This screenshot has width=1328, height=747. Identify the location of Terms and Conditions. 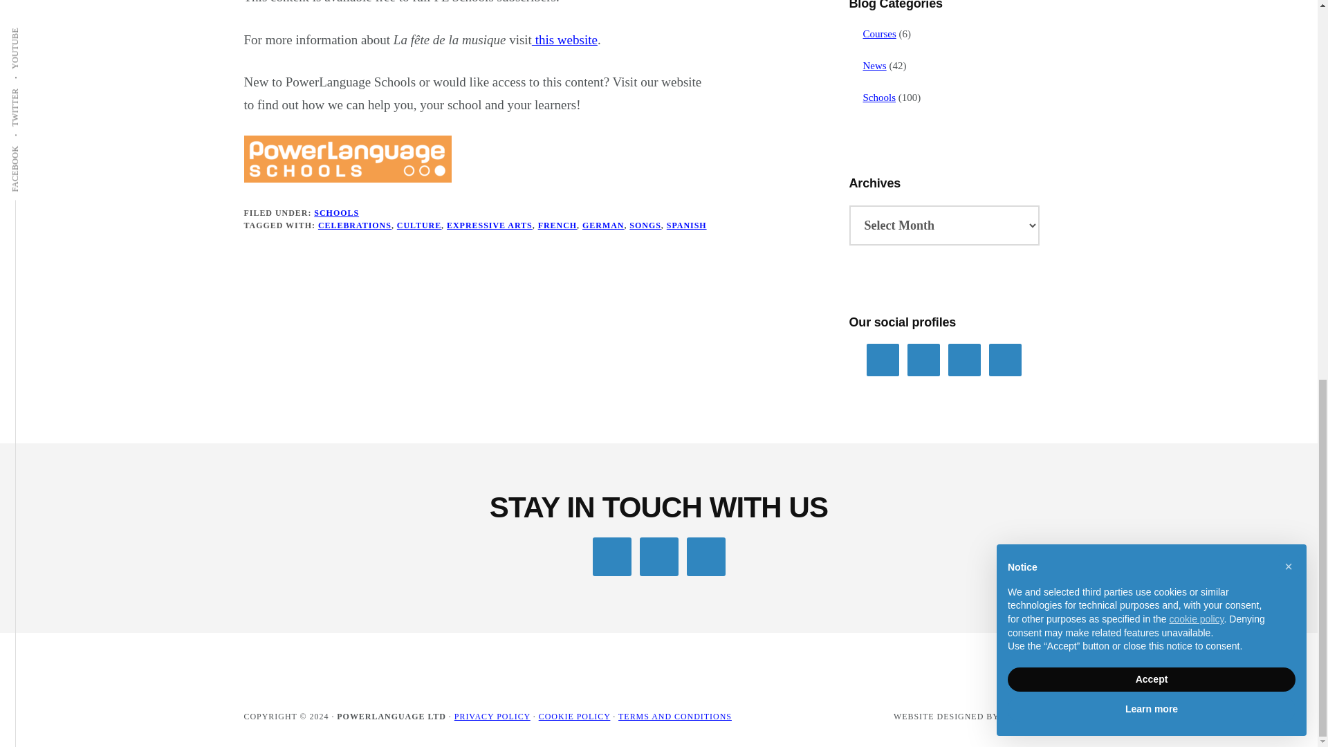
(675, 717).